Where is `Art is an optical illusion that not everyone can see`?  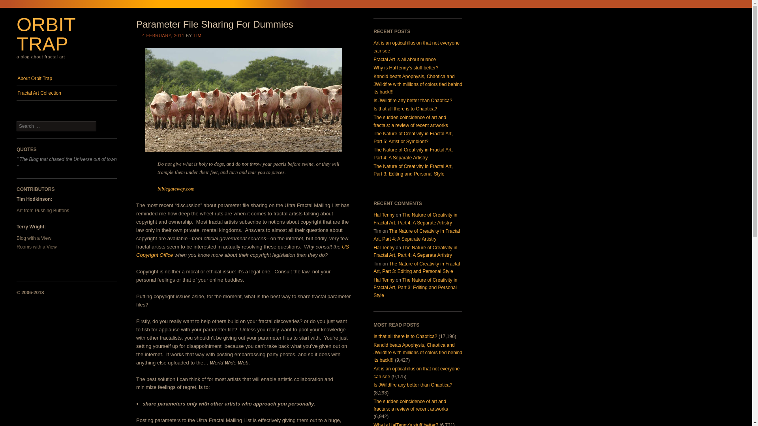
Art is an optical illusion that not everyone can see is located at coordinates (416, 372).